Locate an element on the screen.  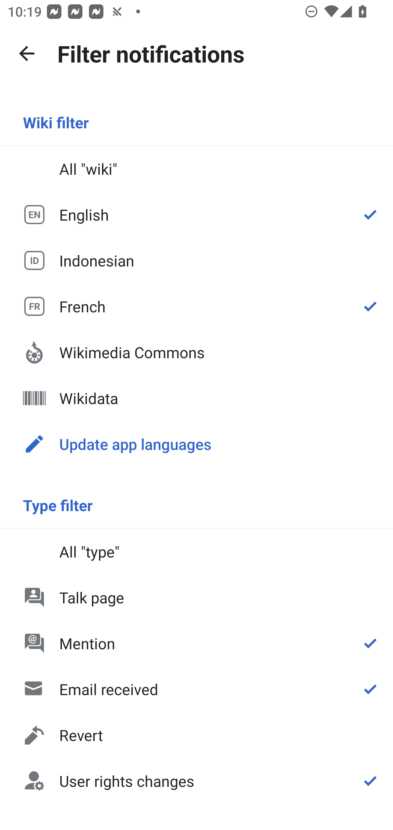
Navigate up is located at coordinates (27, 54).